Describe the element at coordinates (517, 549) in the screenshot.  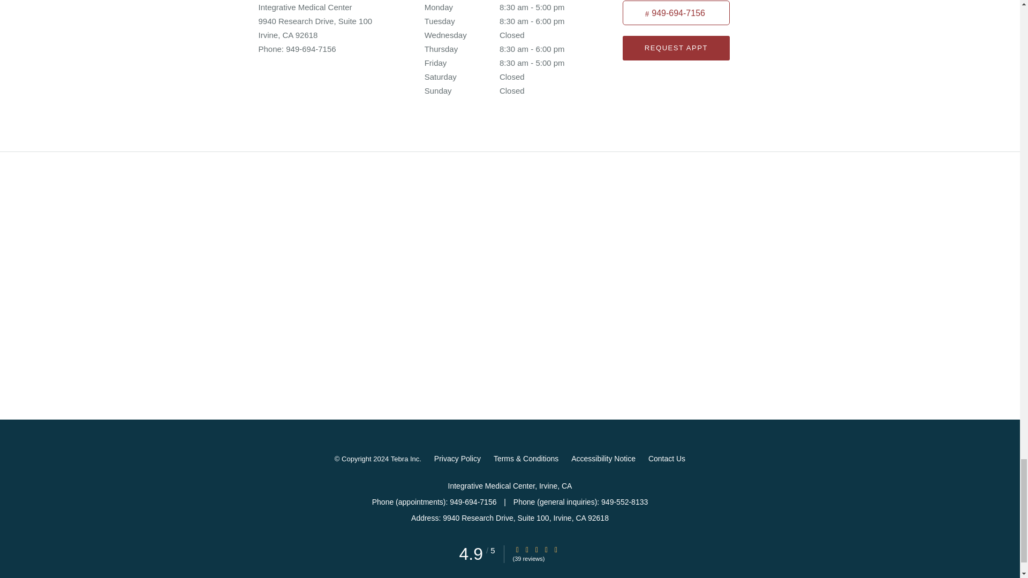
I see `Star Rating` at that location.